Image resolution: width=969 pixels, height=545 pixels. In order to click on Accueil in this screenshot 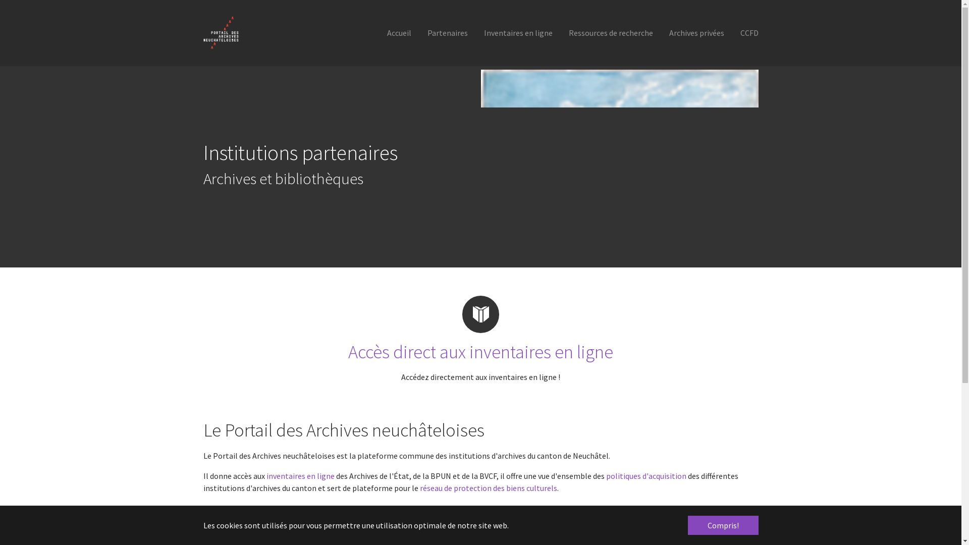, I will do `click(399, 33)`.